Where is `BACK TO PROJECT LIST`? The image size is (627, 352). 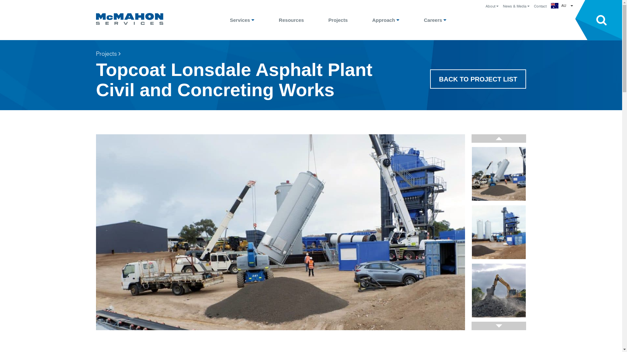 BACK TO PROJECT LIST is located at coordinates (478, 79).